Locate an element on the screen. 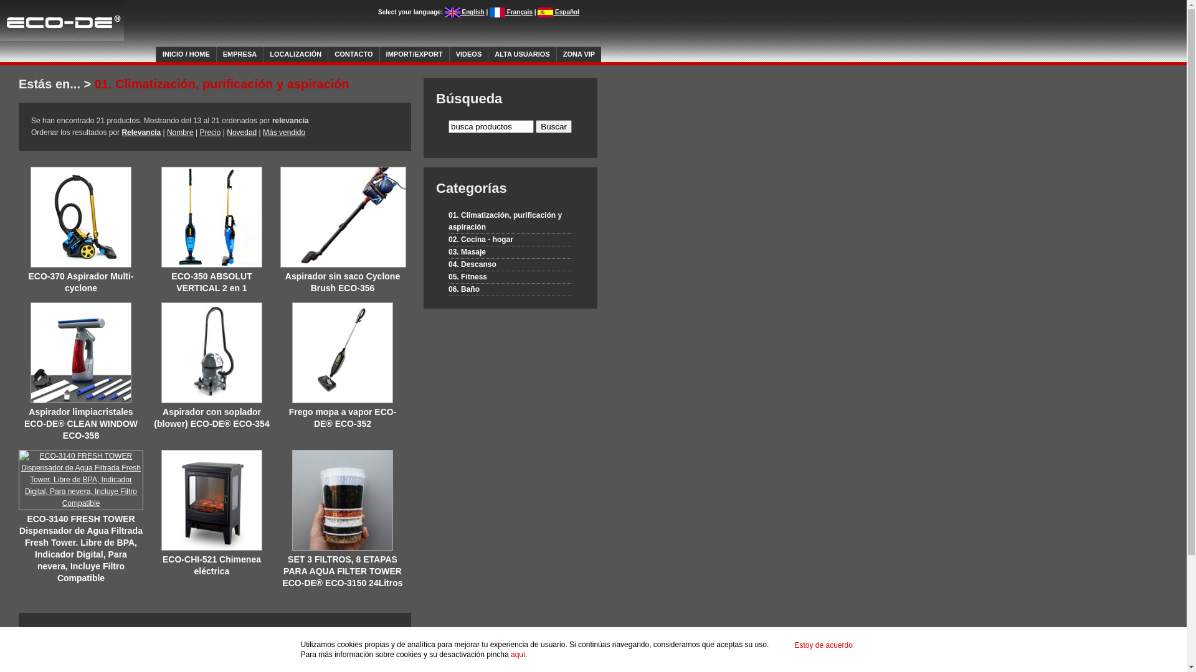  VIDEOS is located at coordinates (469, 55).